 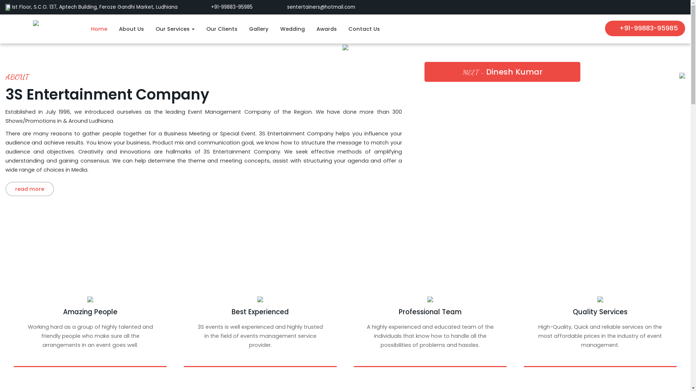 I want to click on Contact Us, so click(x=364, y=29).